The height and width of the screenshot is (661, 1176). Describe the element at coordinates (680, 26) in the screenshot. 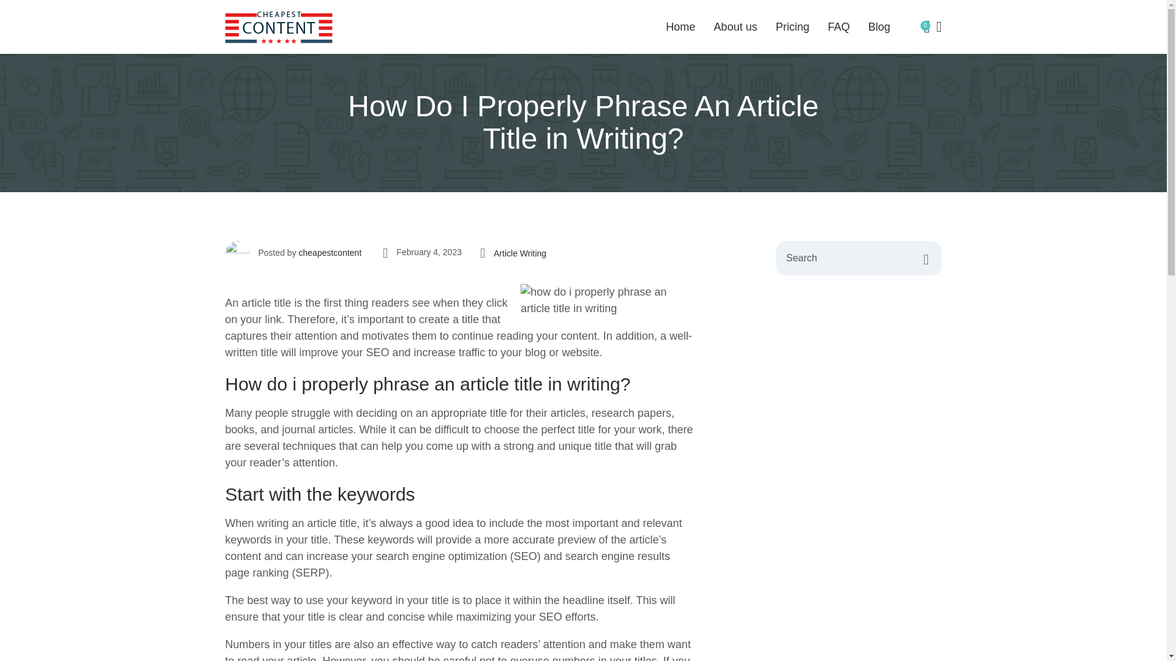

I see `Blog` at that location.